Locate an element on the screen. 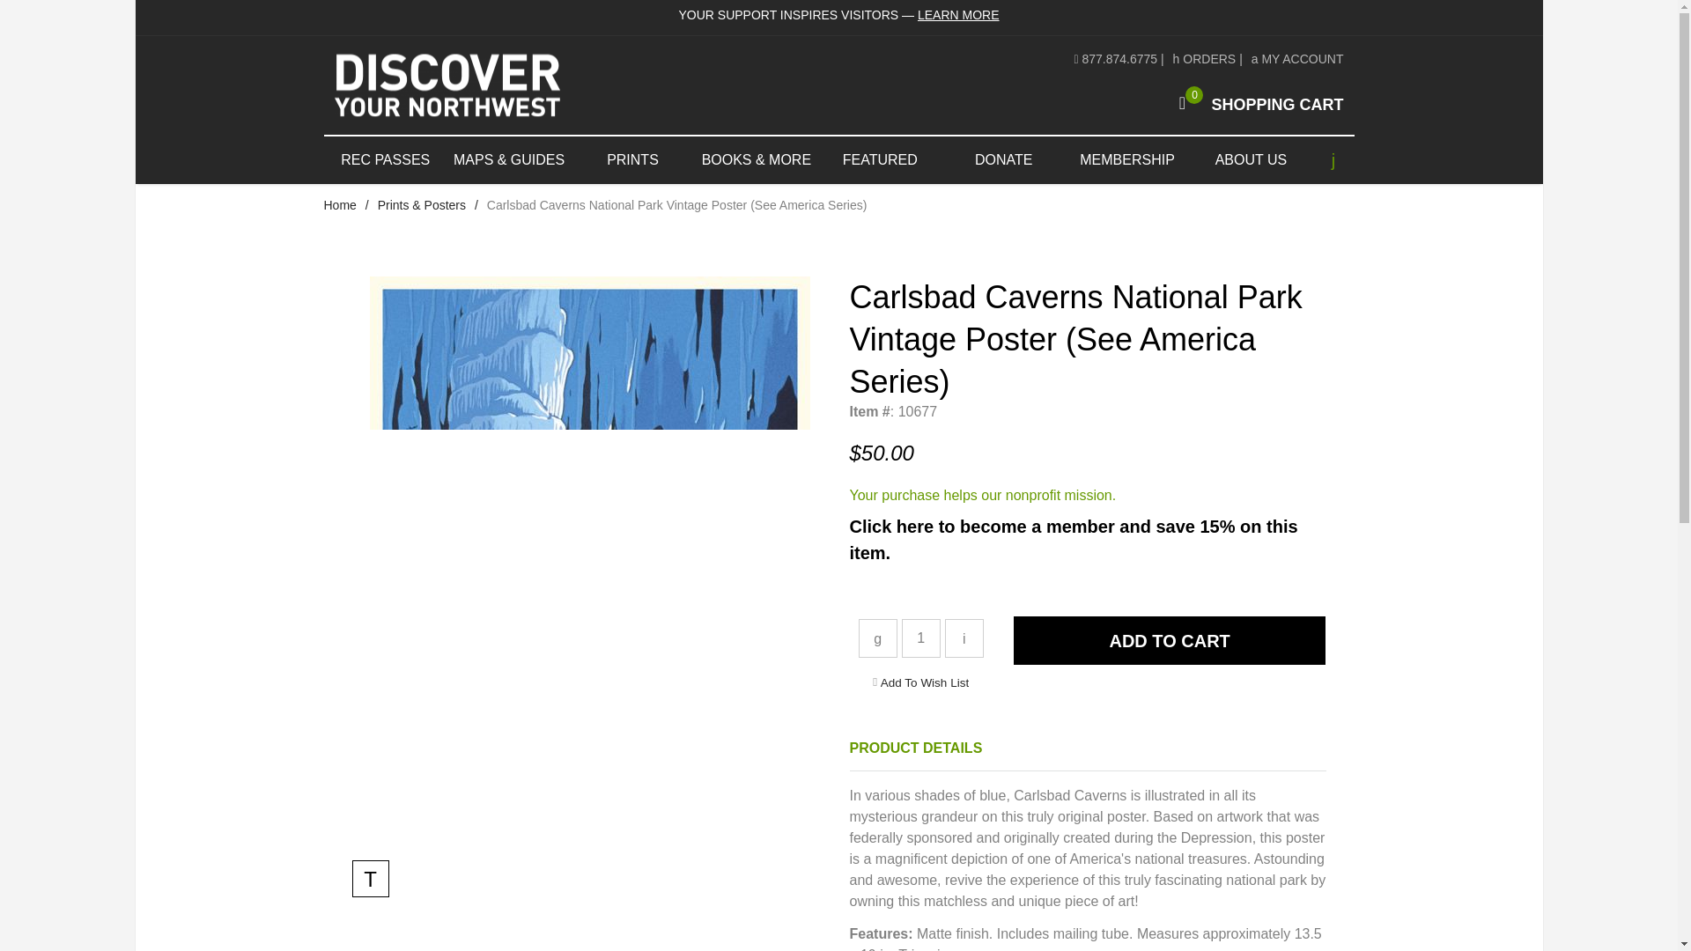 The width and height of the screenshot is (1691, 951). DONATE is located at coordinates (1297, 58).